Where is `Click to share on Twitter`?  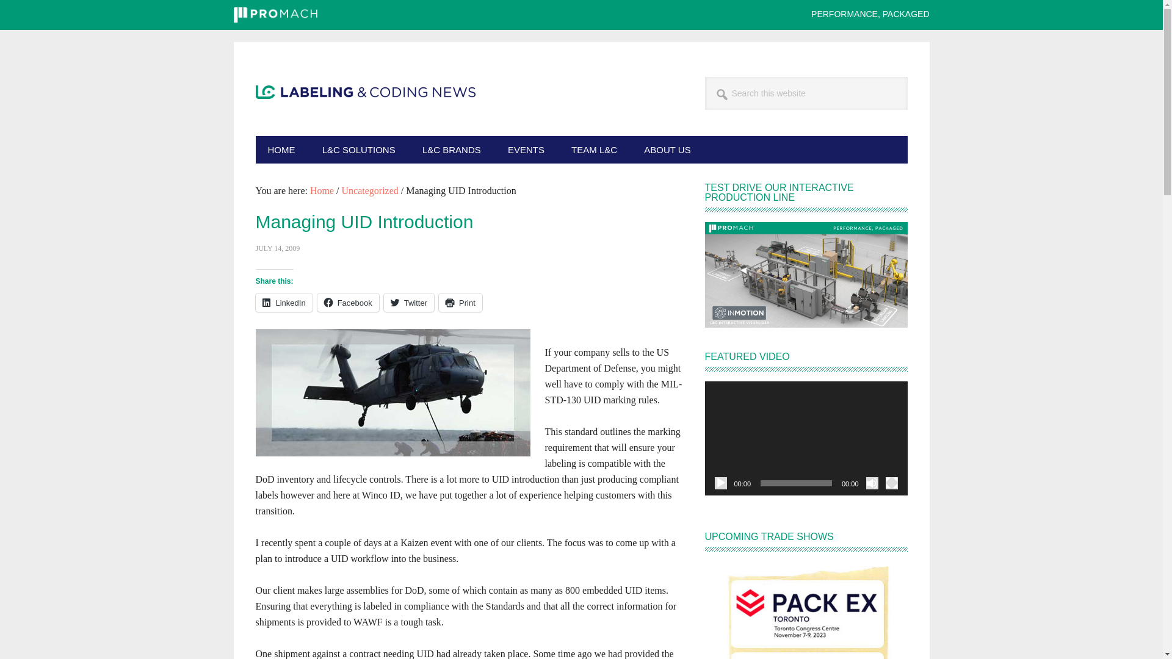 Click to share on Twitter is located at coordinates (409, 301).